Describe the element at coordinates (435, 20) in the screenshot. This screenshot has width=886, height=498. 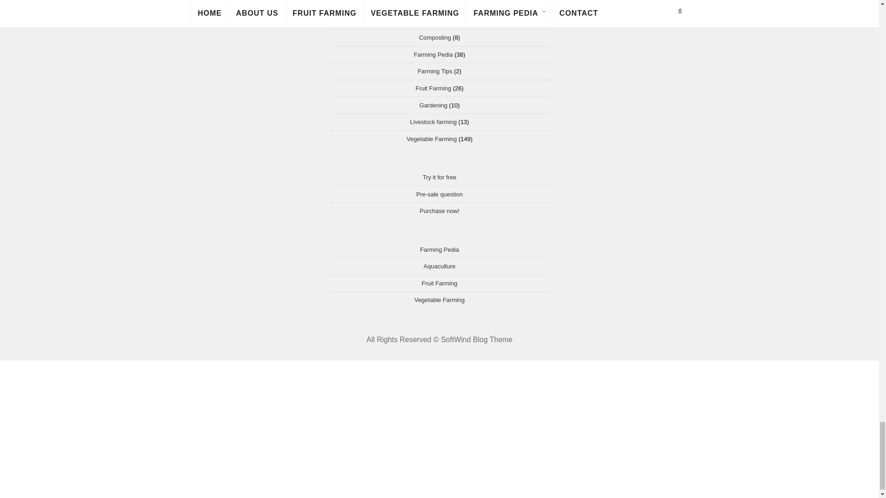
I see `Aquaculture` at that location.